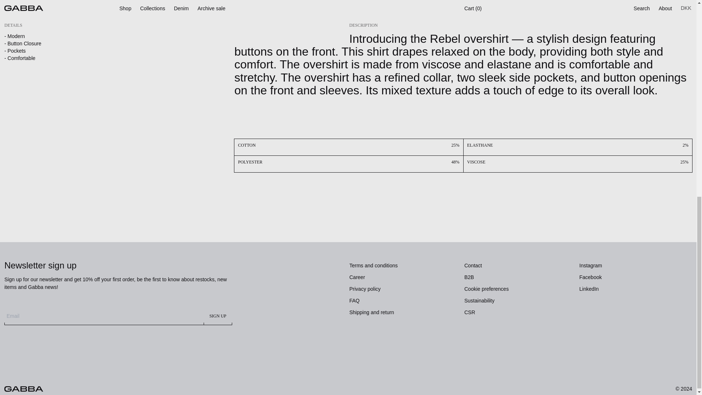 The width and height of the screenshot is (702, 395). I want to click on Shipping and return, so click(371, 312).